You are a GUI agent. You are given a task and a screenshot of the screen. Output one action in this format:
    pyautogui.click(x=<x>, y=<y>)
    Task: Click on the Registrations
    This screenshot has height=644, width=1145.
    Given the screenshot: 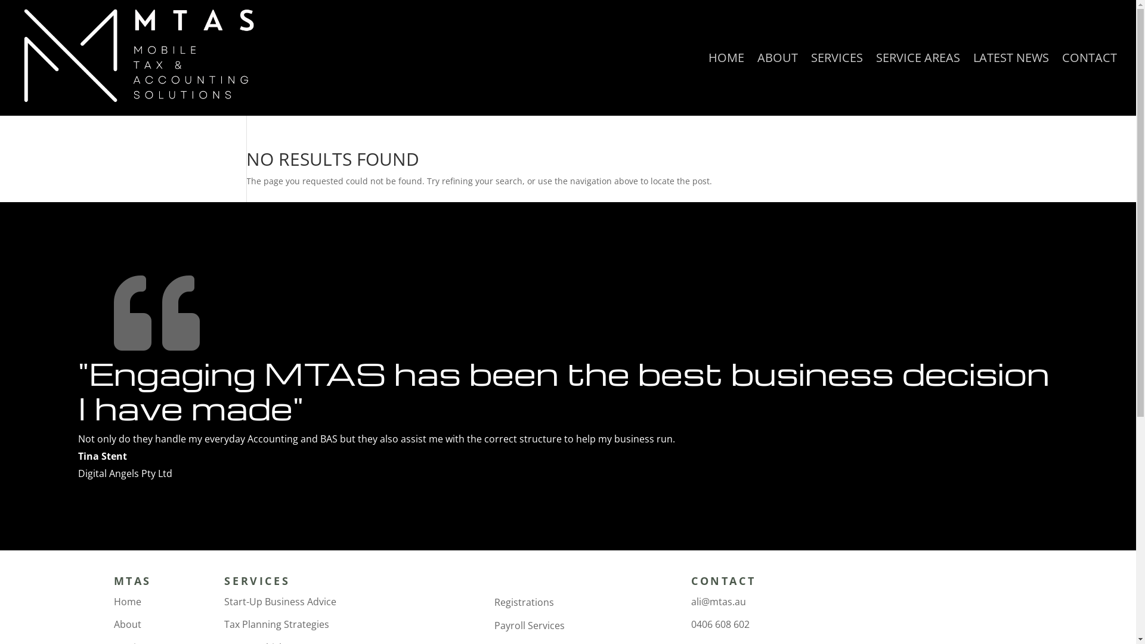 What is the action you would take?
    pyautogui.click(x=524, y=602)
    